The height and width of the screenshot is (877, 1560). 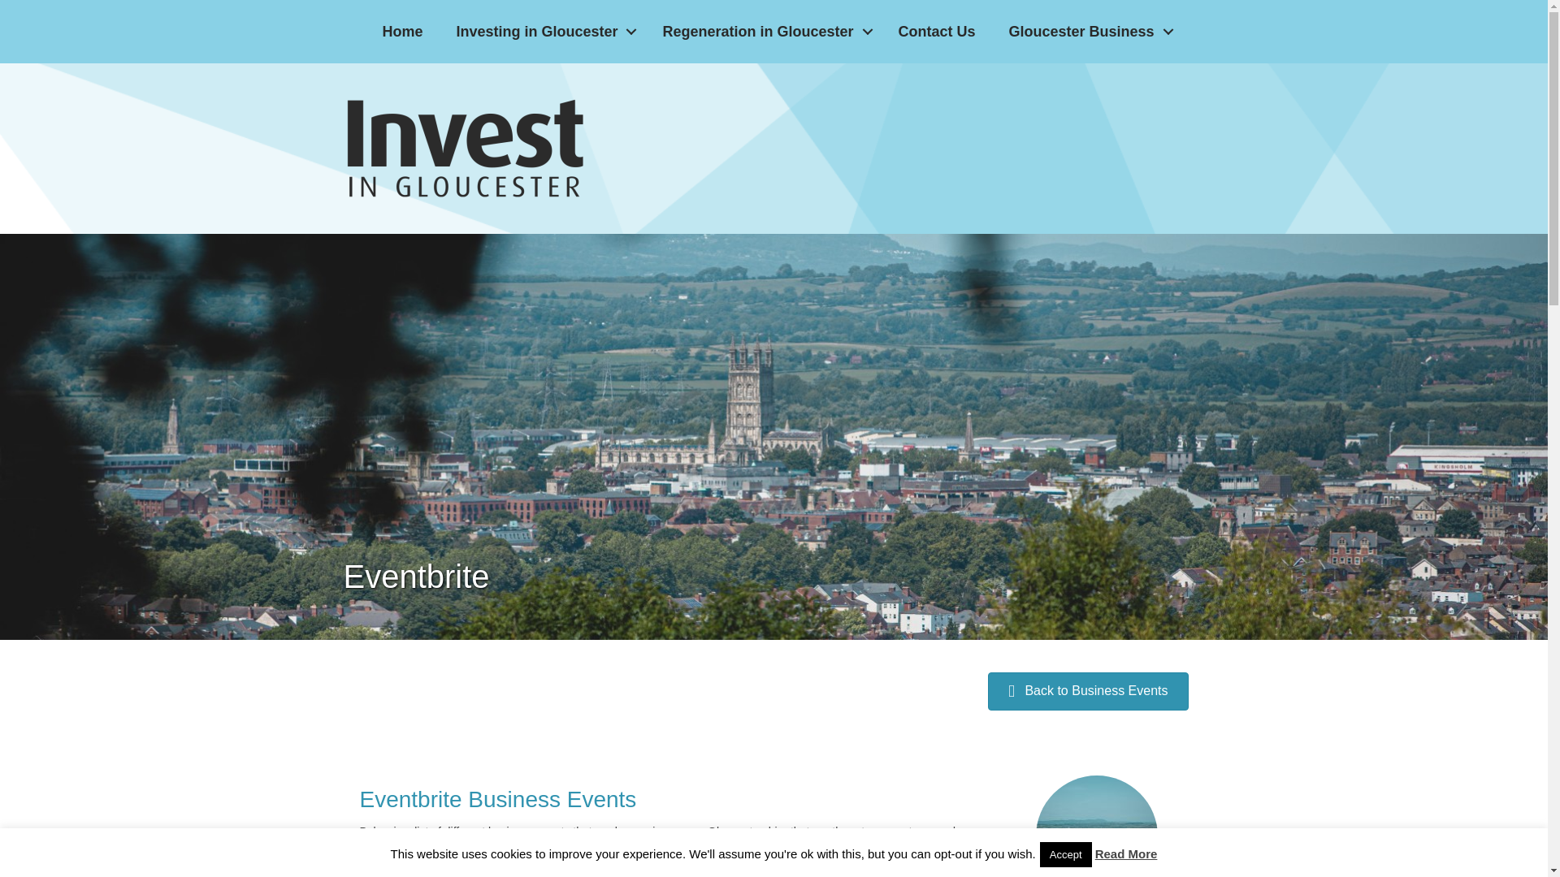 What do you see at coordinates (543, 31) in the screenshot?
I see `Investing in Gloucester` at bounding box center [543, 31].